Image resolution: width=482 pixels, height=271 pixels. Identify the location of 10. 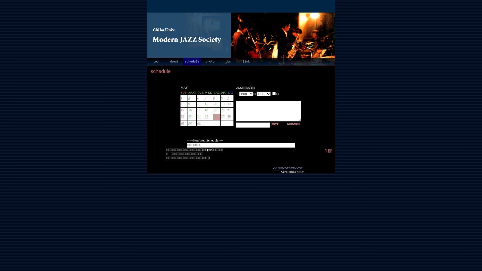
(199, 104).